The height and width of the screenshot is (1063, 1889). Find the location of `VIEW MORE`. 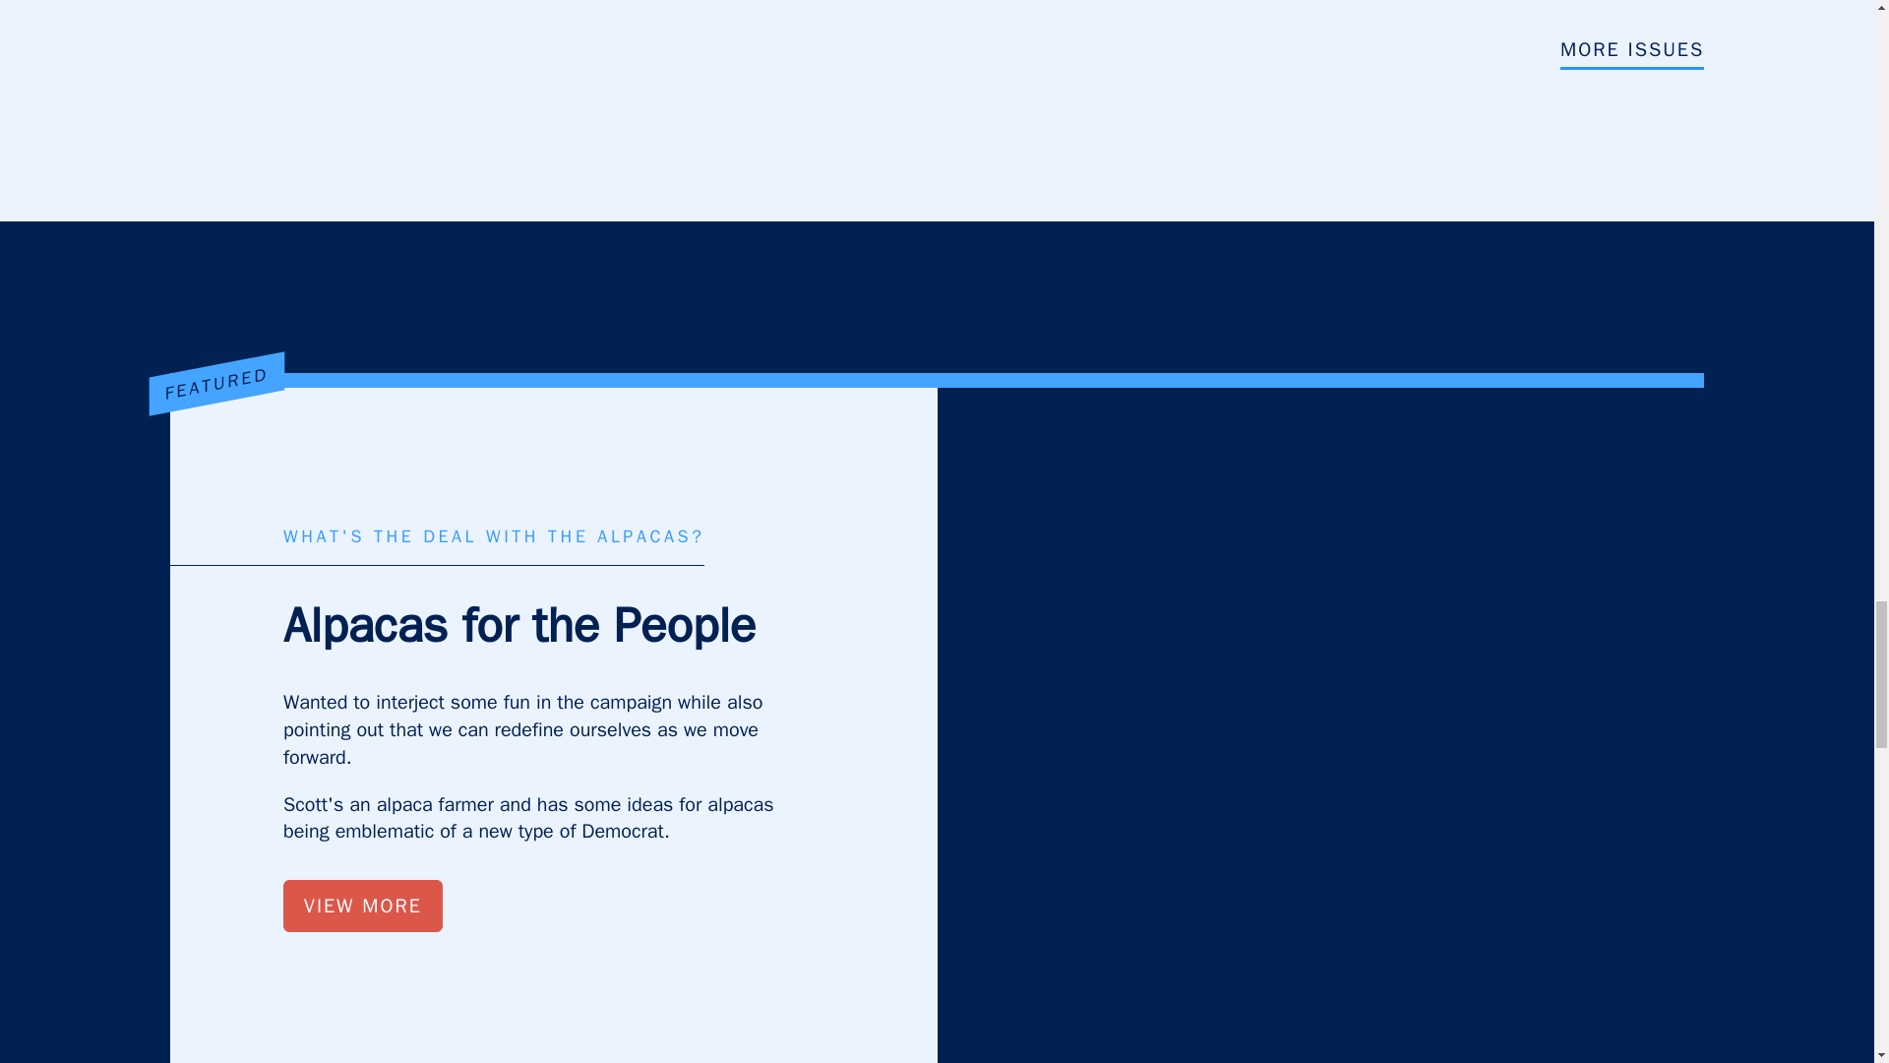

VIEW MORE is located at coordinates (362, 906).